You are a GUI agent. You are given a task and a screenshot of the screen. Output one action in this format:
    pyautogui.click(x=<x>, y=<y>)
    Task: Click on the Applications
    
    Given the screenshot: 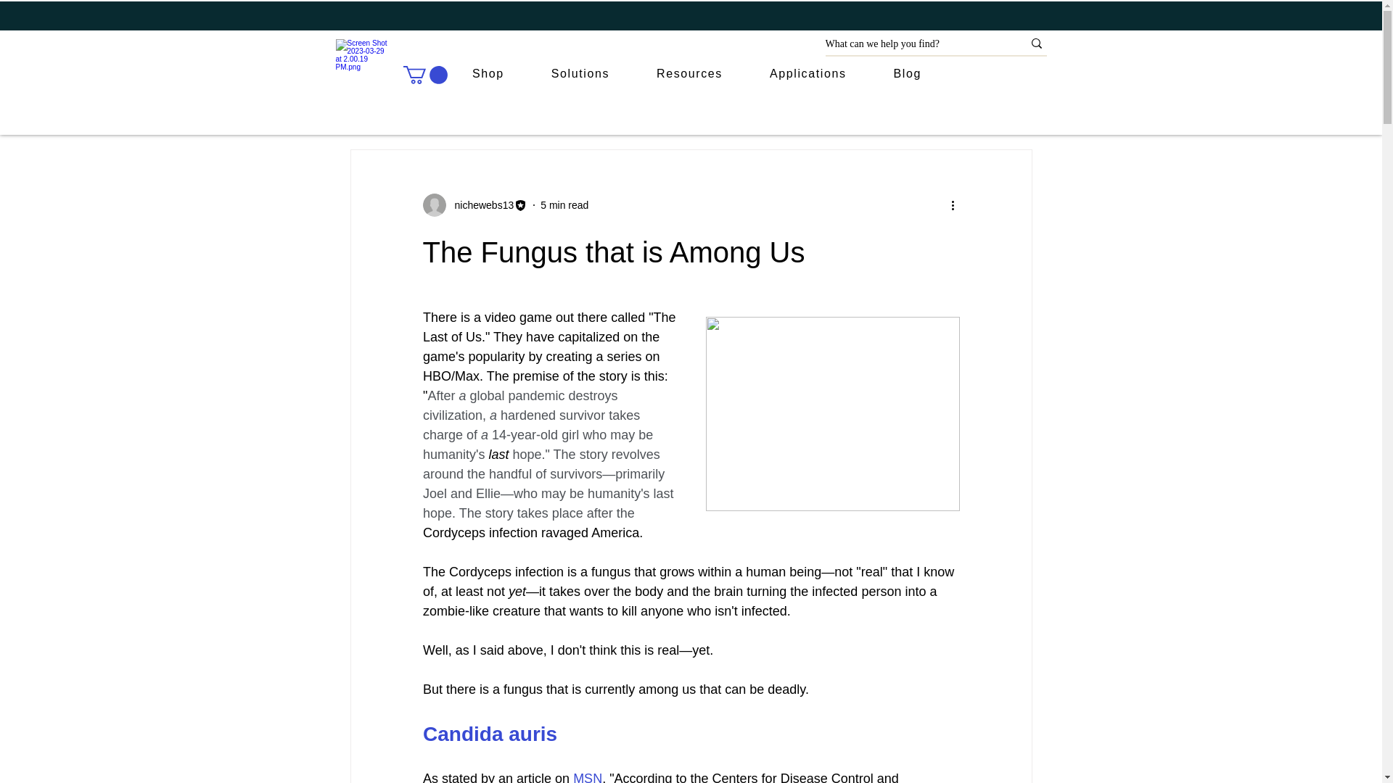 What is the action you would take?
    pyautogui.click(x=808, y=75)
    